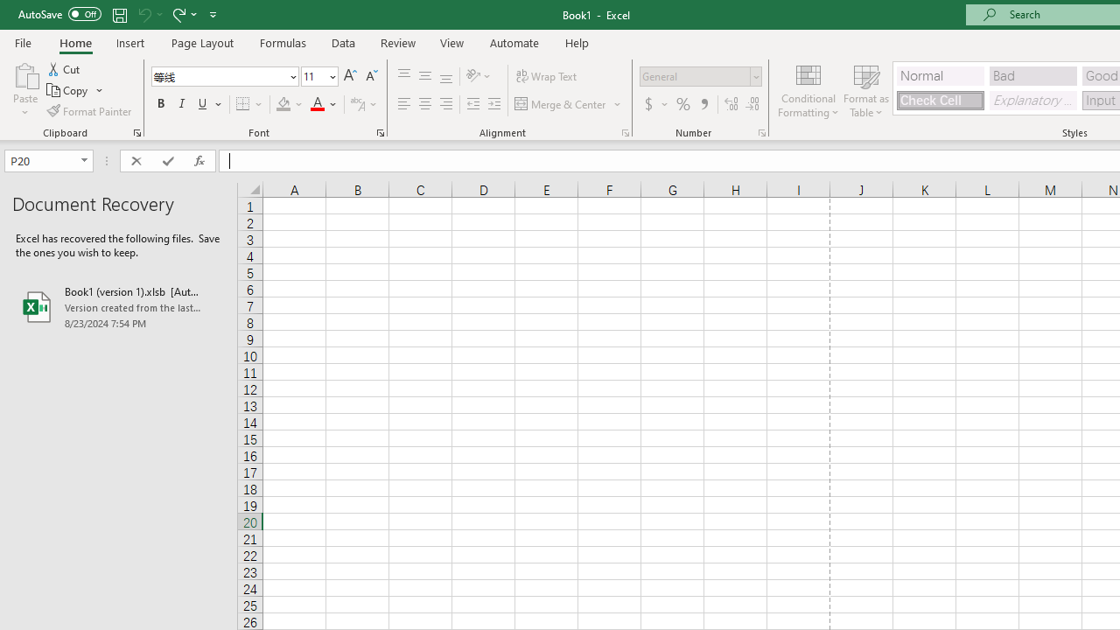  Describe the element at coordinates (569, 105) in the screenshot. I see `Merge & Center` at that location.